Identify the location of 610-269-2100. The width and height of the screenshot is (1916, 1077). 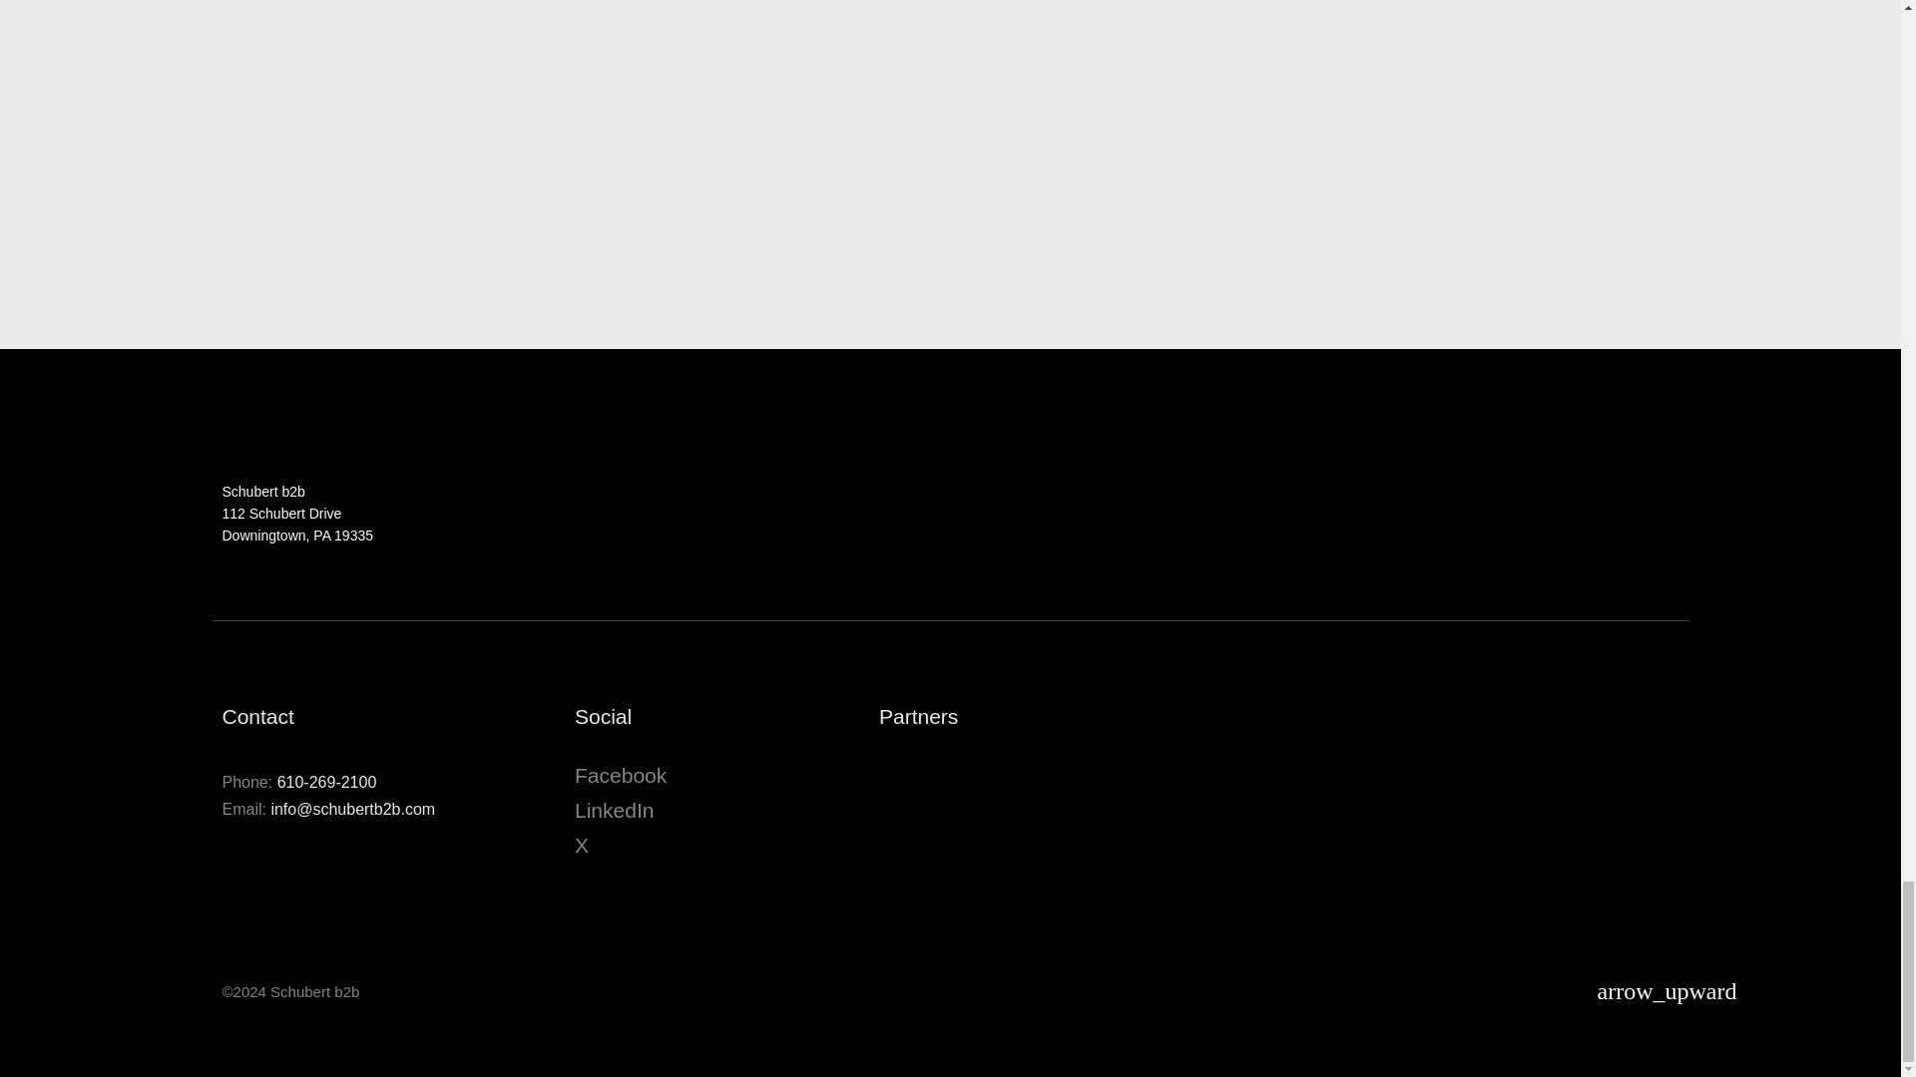
(327, 782).